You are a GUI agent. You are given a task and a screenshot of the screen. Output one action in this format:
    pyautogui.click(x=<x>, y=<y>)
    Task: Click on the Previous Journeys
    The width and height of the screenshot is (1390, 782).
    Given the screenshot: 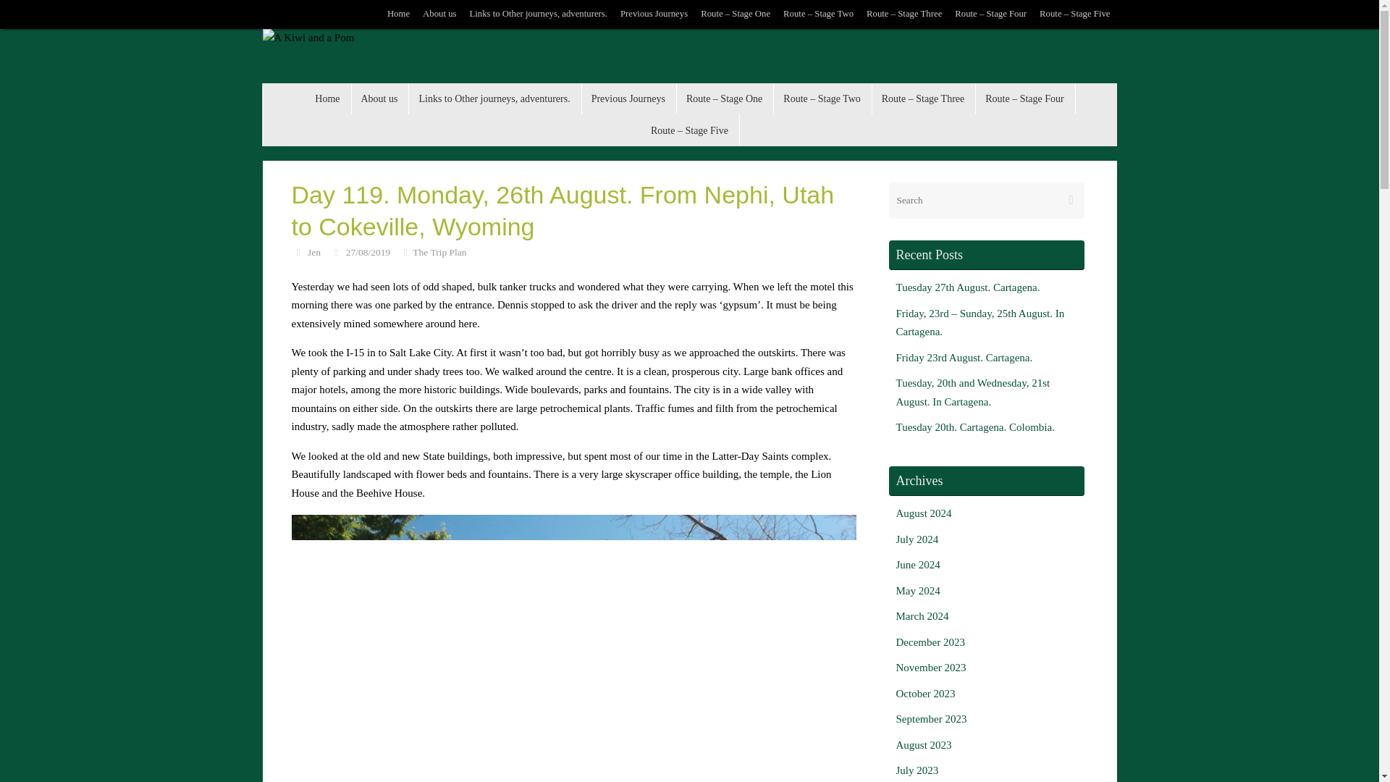 What is the action you would take?
    pyautogui.click(x=654, y=14)
    